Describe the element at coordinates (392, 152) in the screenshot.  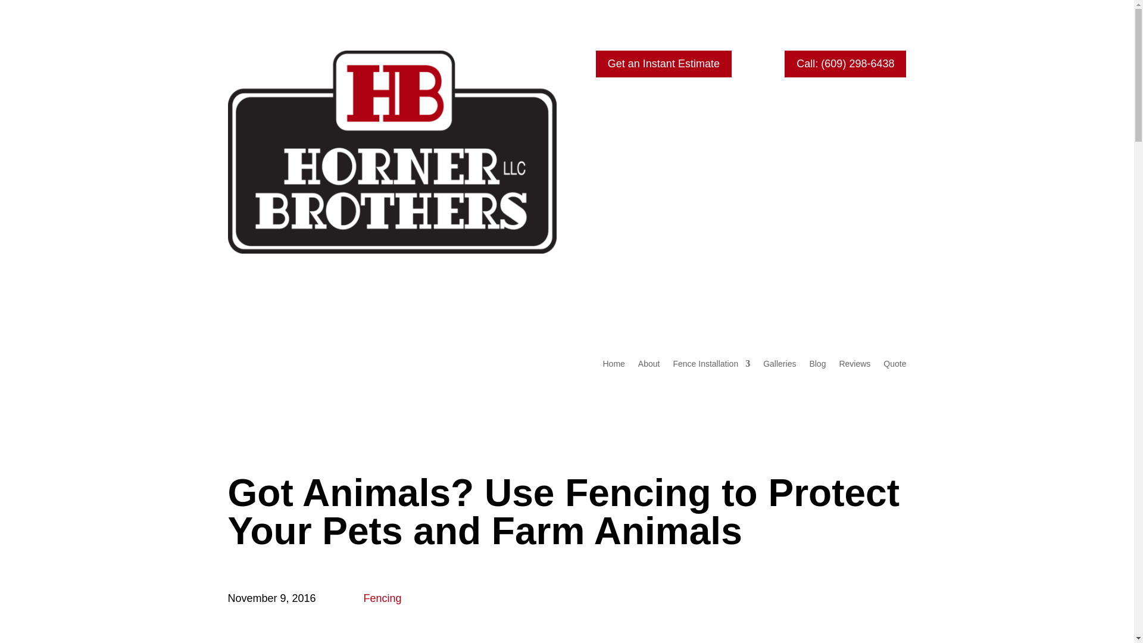
I see `Horner Brothers Fence Logo` at that location.